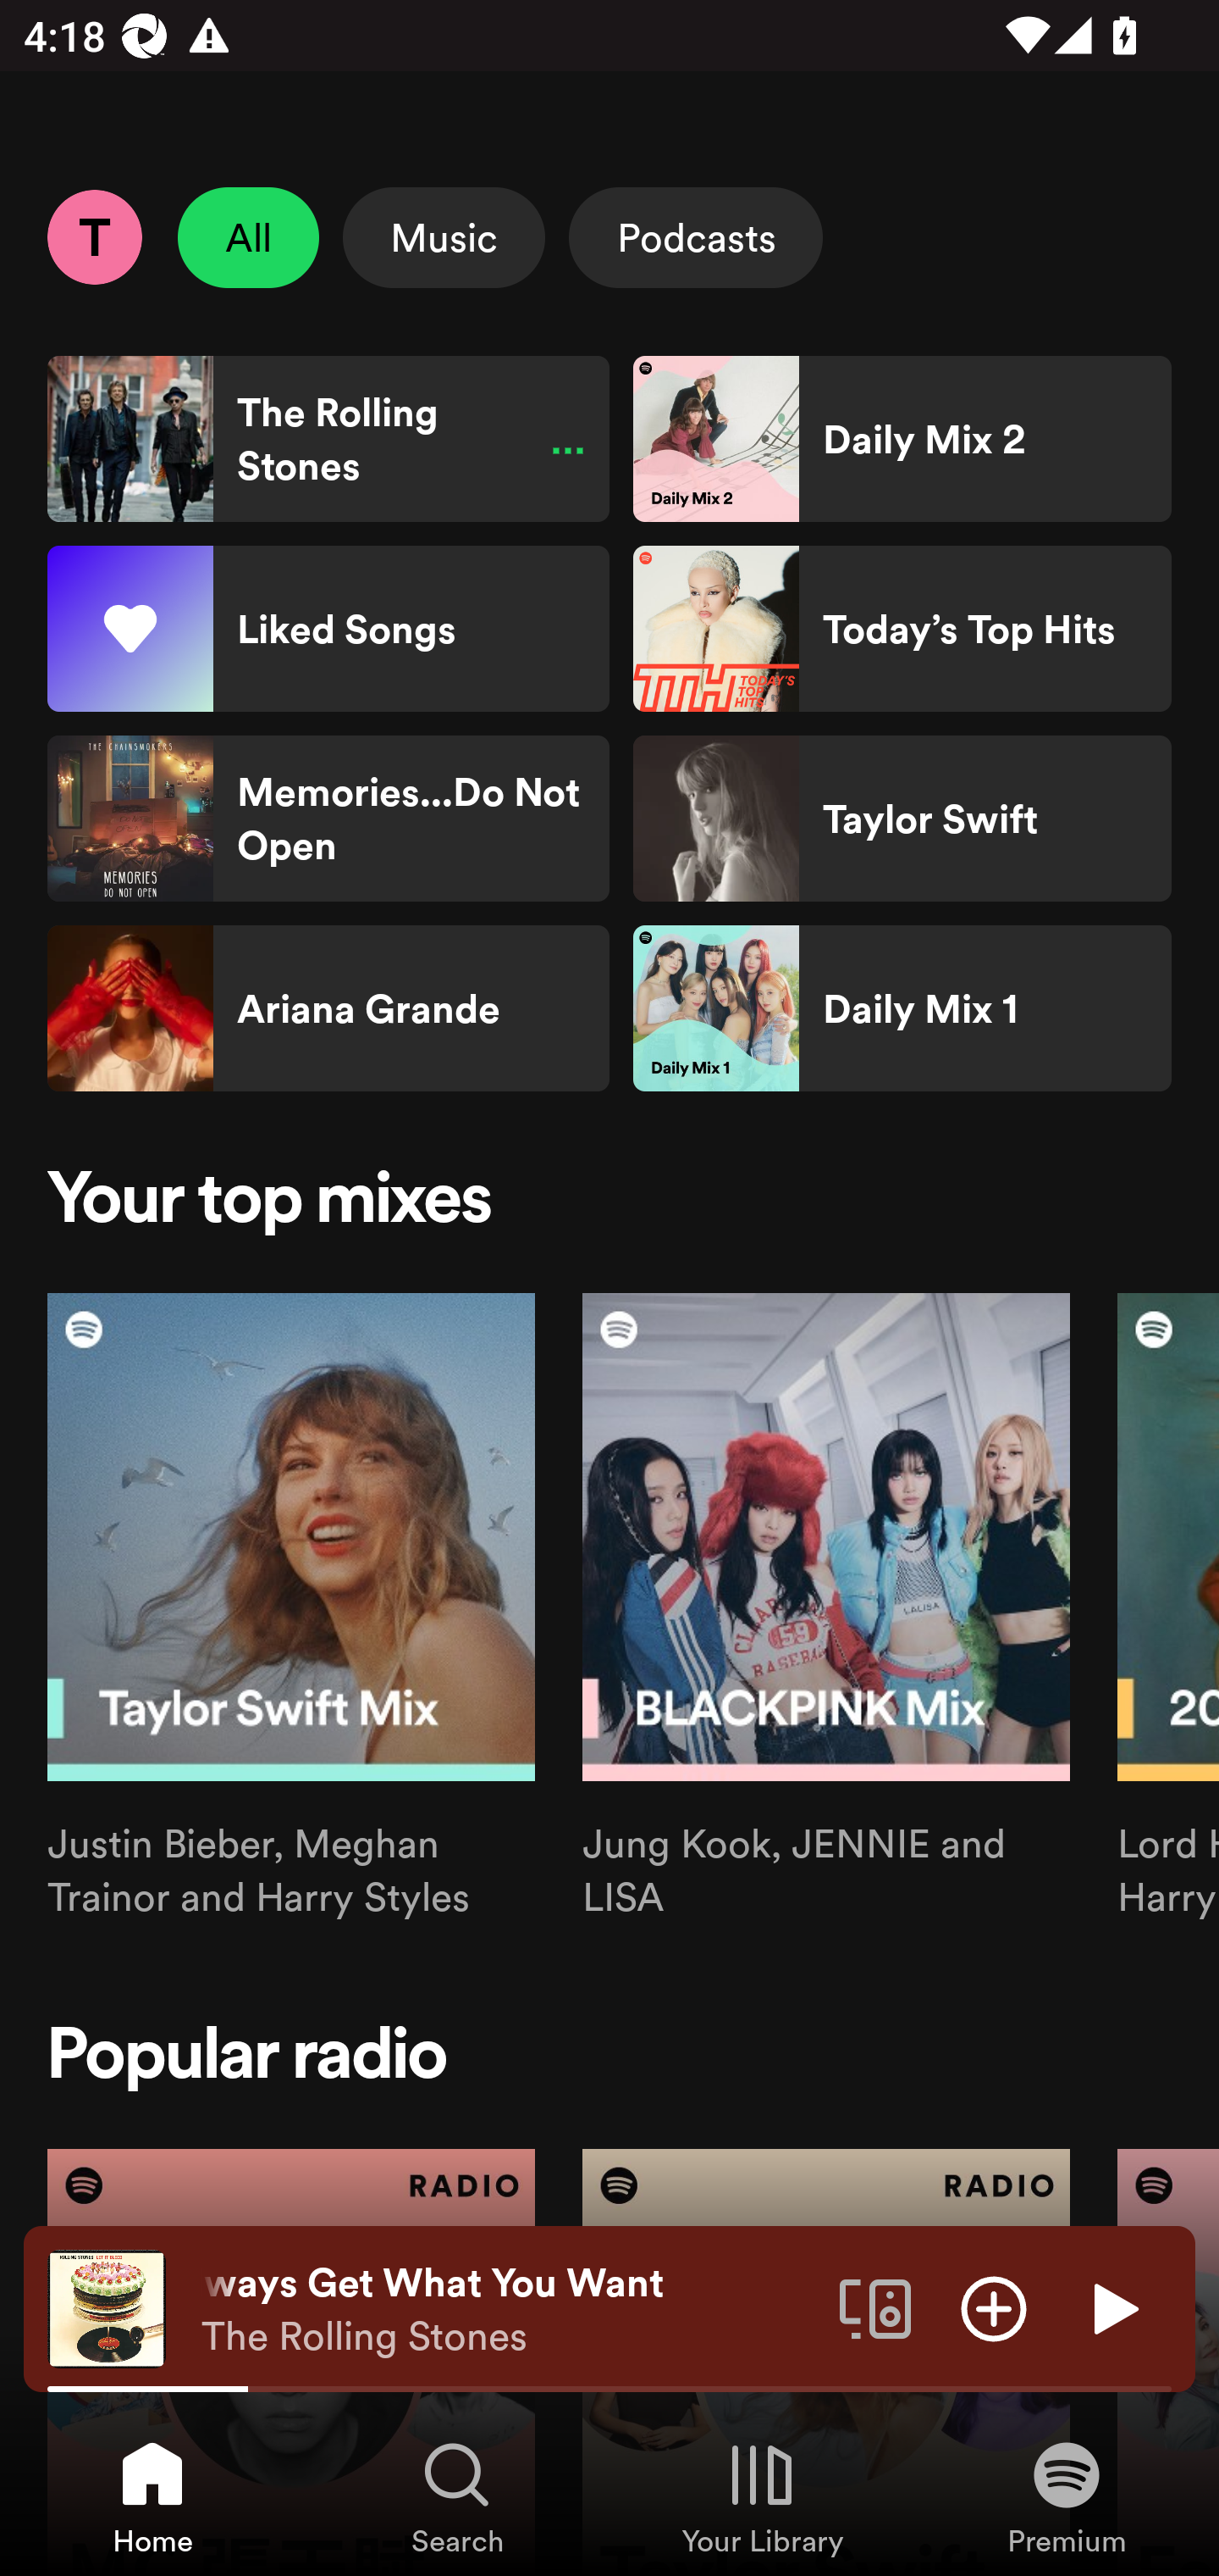 Image resolution: width=1219 pixels, height=2576 pixels. What do you see at coordinates (902, 439) in the screenshot?
I see `Daily Mix 2 Shortcut Daily Mix 2` at bounding box center [902, 439].